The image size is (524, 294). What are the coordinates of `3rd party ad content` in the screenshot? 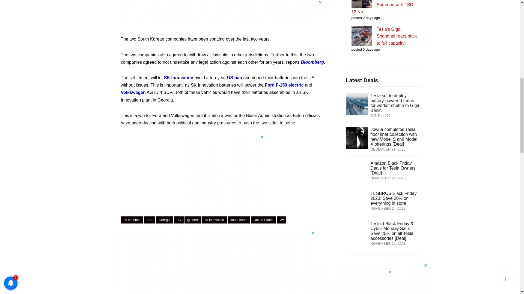 It's located at (213, 258).